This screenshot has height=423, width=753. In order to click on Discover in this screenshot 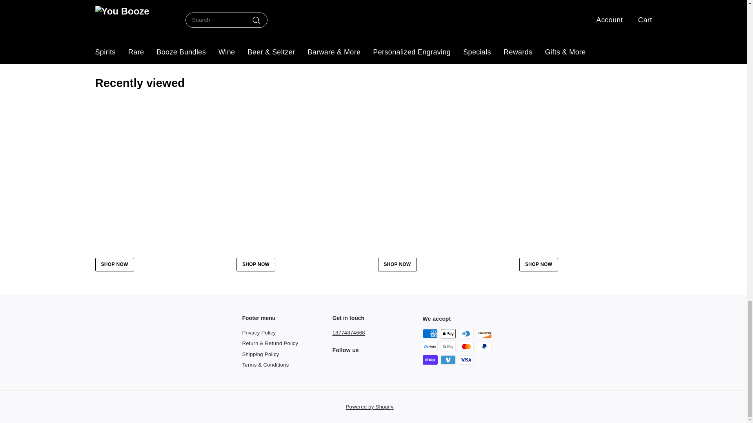, I will do `click(484, 334)`.